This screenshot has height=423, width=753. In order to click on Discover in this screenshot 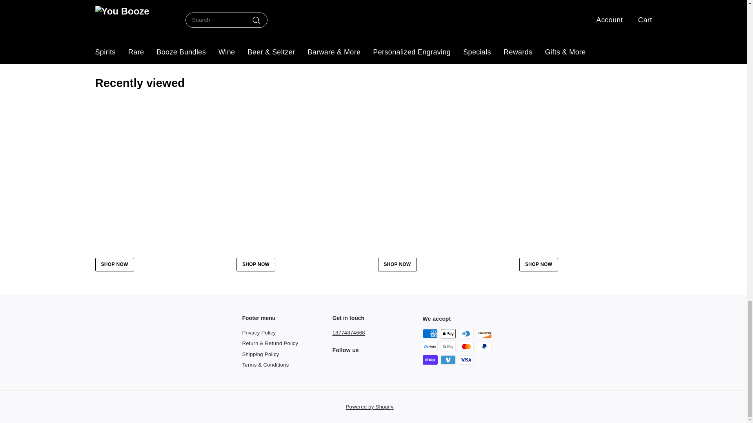, I will do `click(484, 334)`.